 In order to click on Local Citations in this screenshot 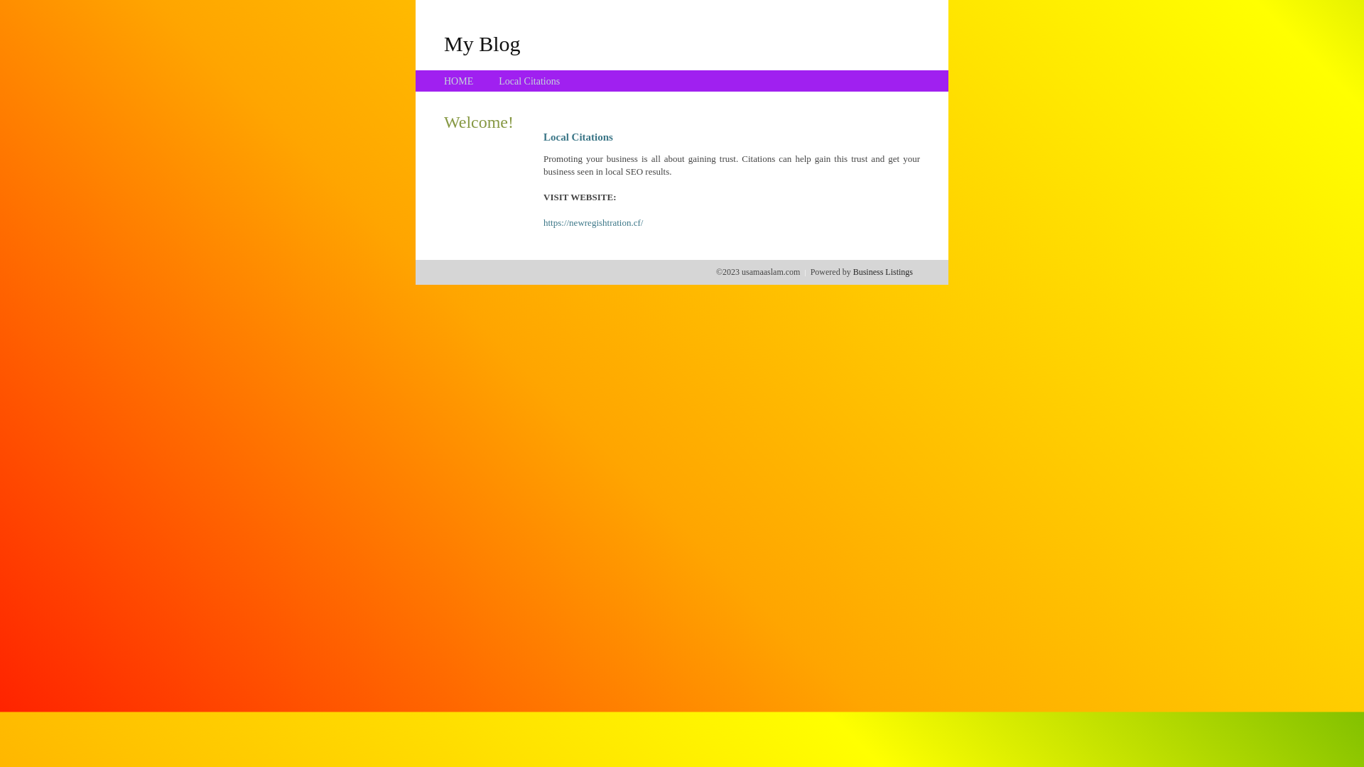, I will do `click(529, 81)`.